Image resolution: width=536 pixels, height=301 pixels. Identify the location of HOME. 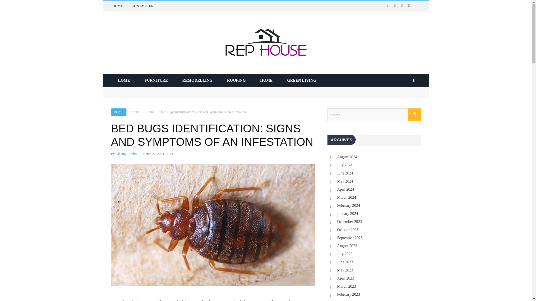
(119, 112).